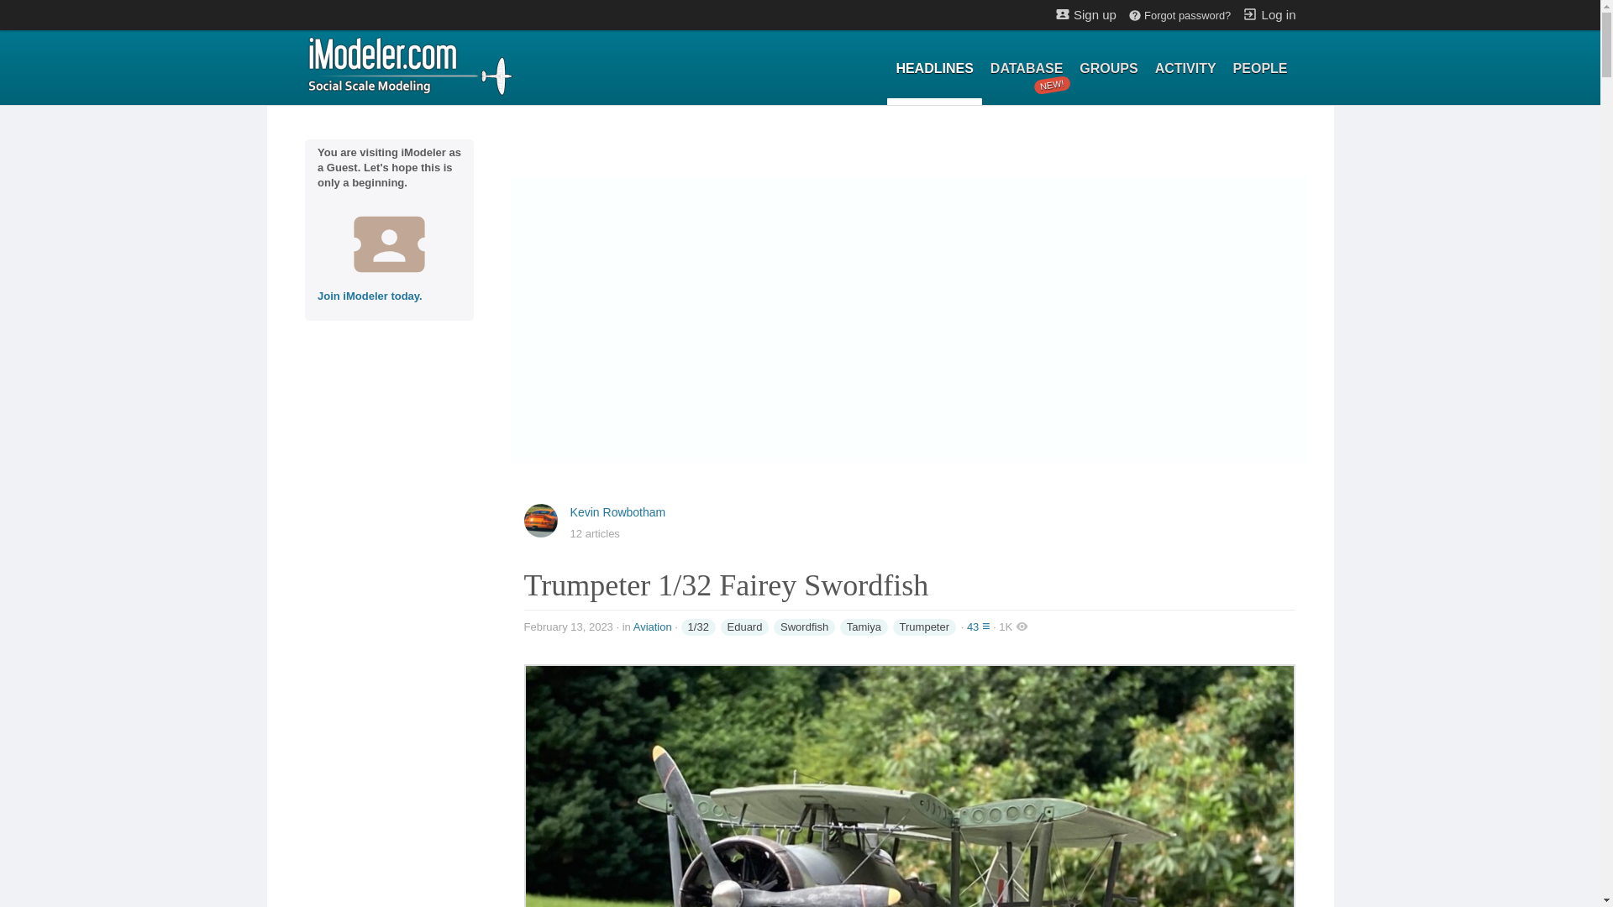 Image resolution: width=1613 pixels, height=907 pixels. What do you see at coordinates (1260, 69) in the screenshot?
I see `Eduard` at bounding box center [1260, 69].